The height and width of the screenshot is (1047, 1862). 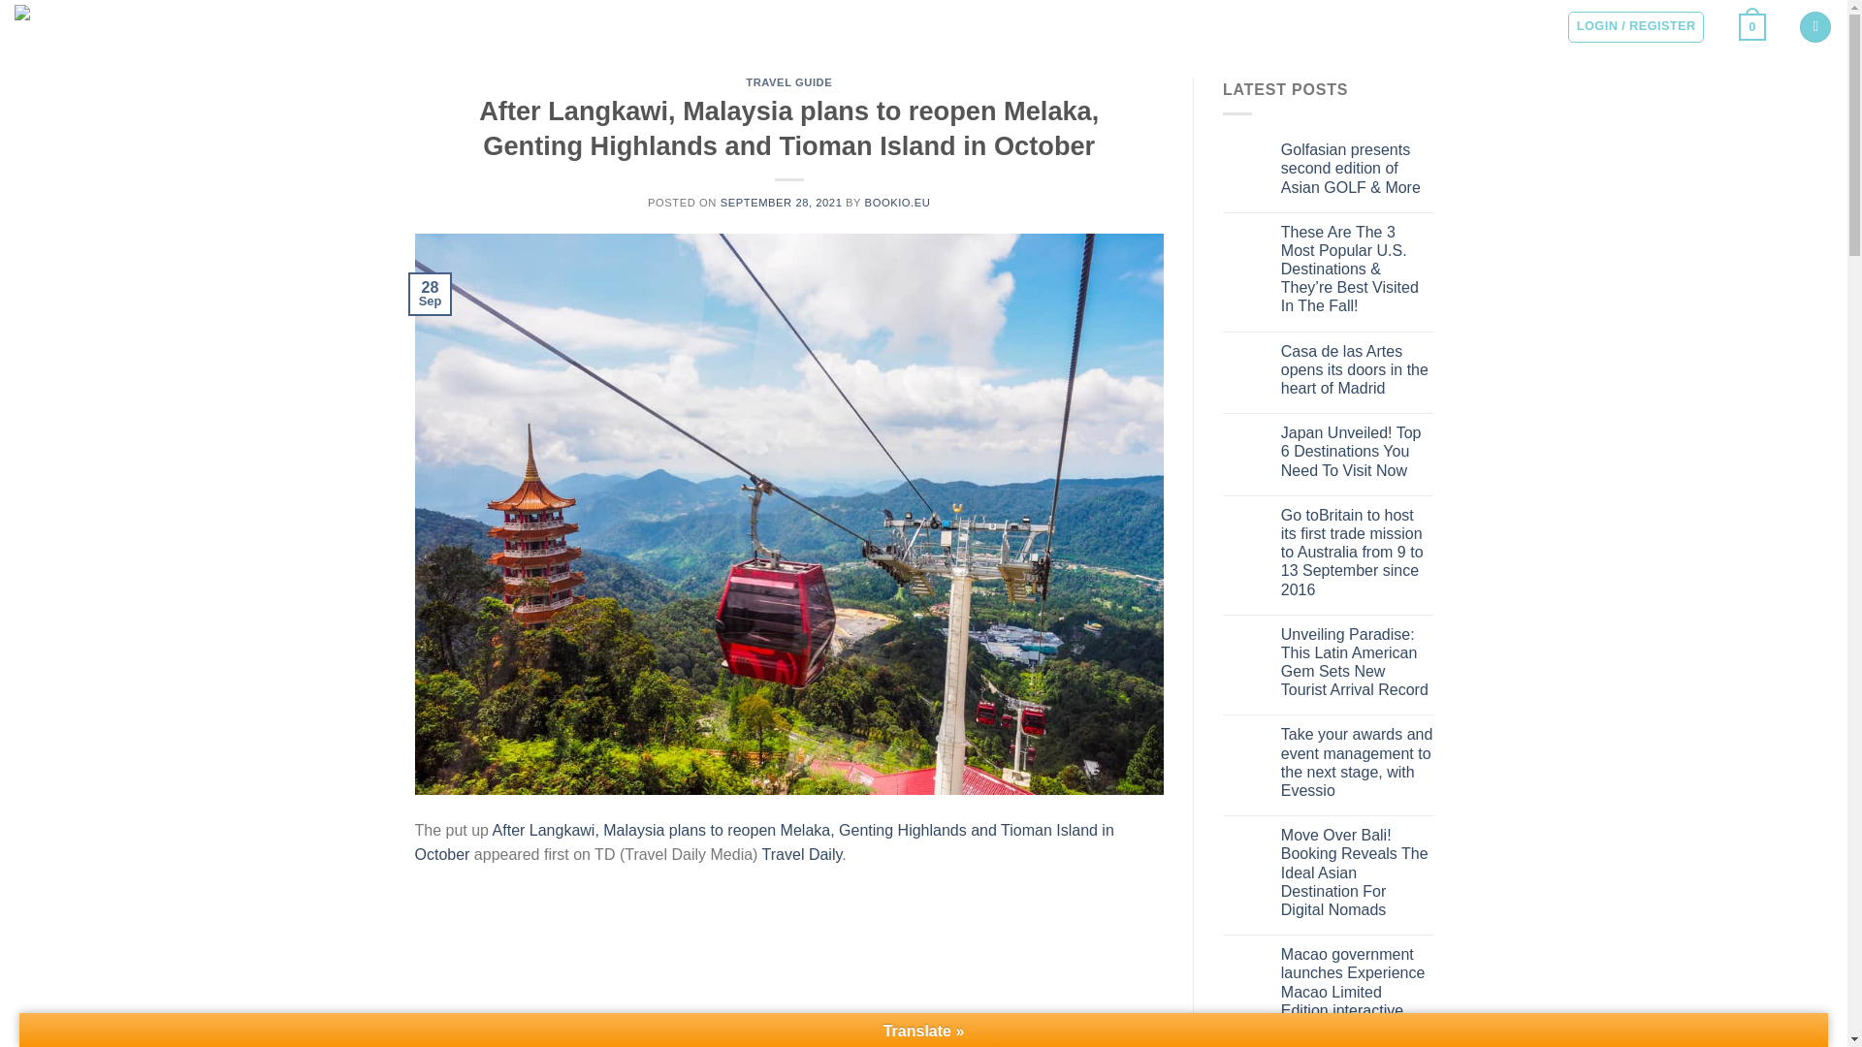 What do you see at coordinates (625, 23) in the screenshot?
I see `BLOG` at bounding box center [625, 23].